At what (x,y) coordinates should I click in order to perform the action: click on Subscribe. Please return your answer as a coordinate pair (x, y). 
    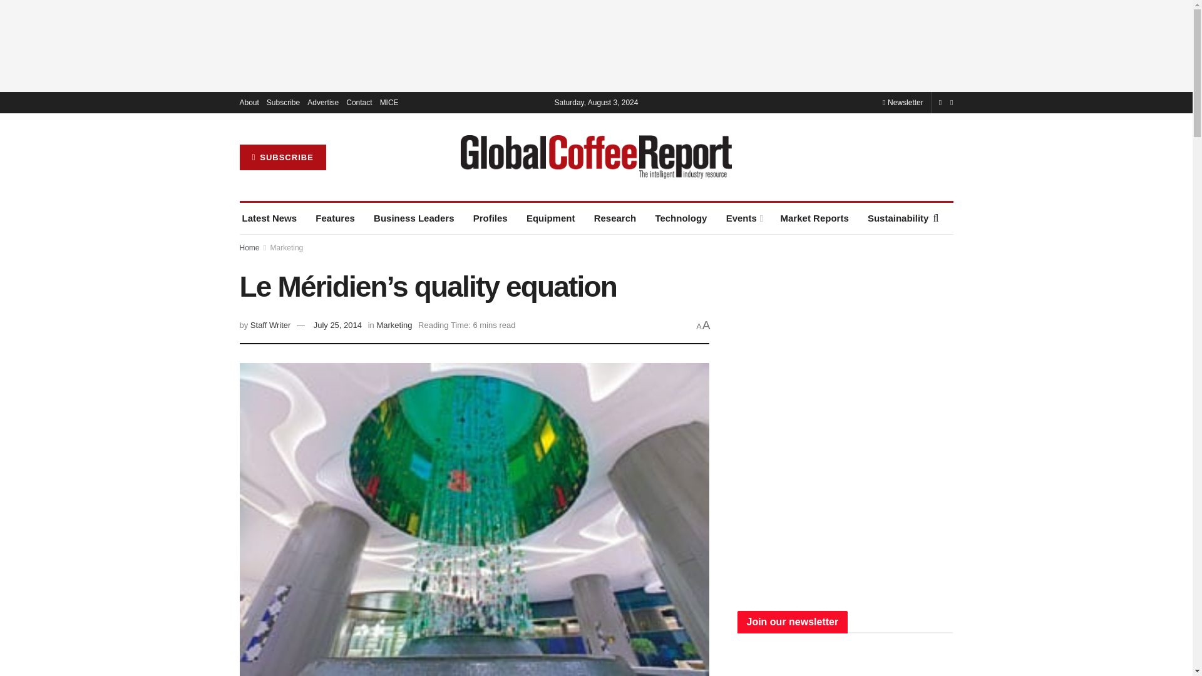
    Looking at the image, I should click on (283, 103).